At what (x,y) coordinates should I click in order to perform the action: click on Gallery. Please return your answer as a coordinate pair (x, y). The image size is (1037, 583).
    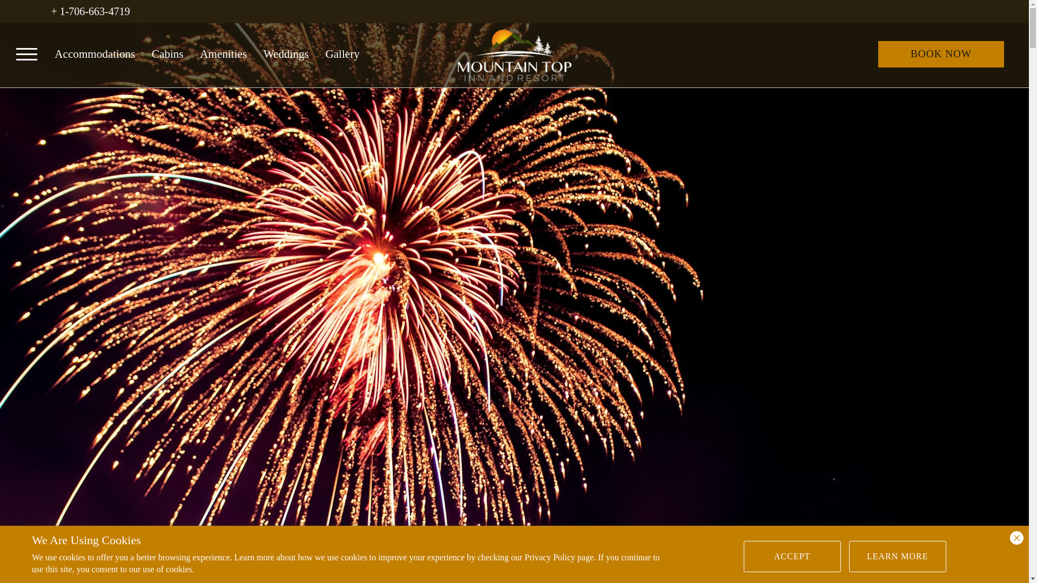
    Looking at the image, I should click on (342, 53).